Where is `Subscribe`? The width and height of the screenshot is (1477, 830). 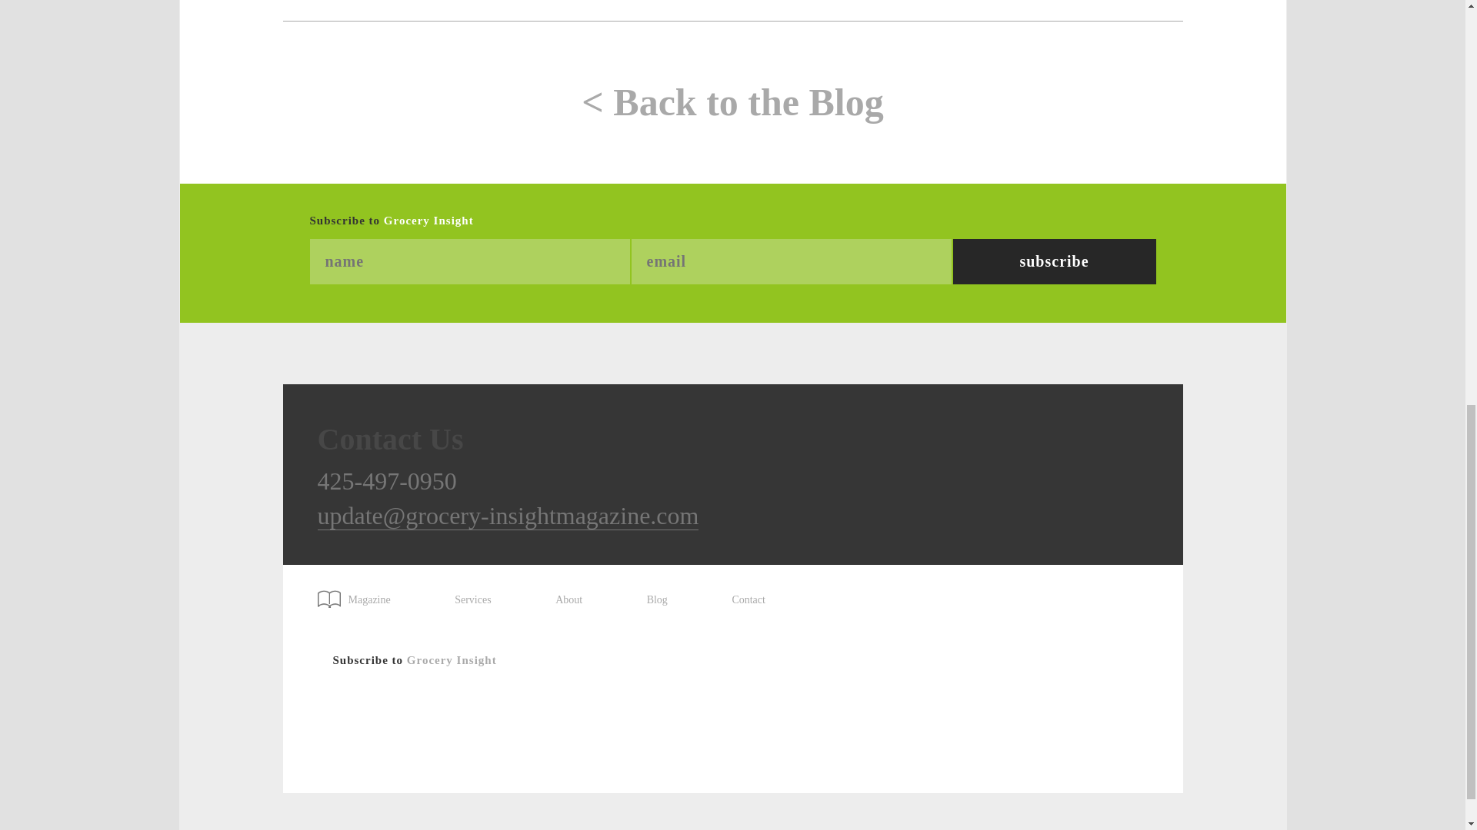
Subscribe is located at coordinates (1054, 261).